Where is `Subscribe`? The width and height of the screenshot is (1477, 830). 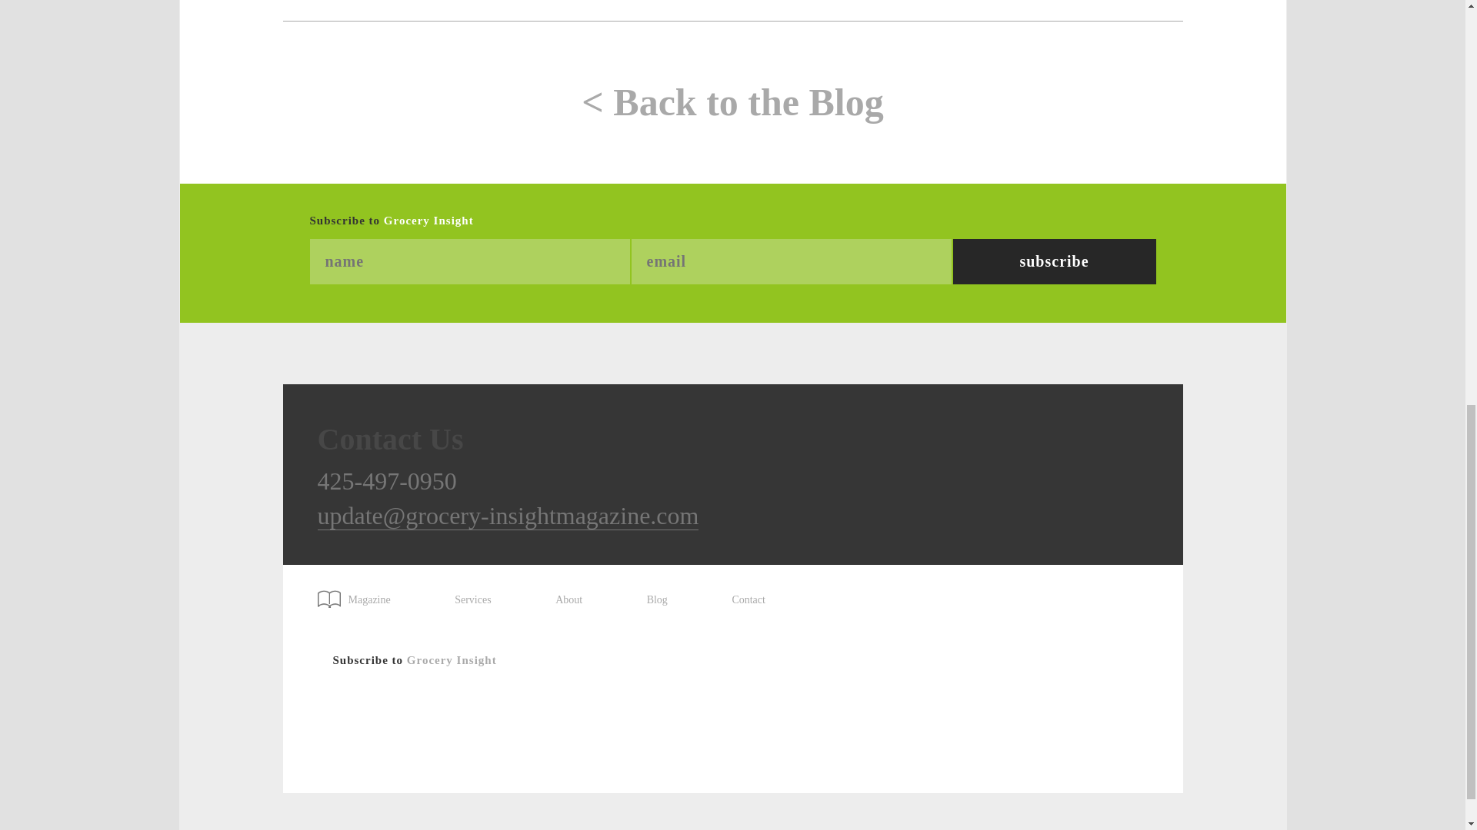
Subscribe is located at coordinates (1054, 261).